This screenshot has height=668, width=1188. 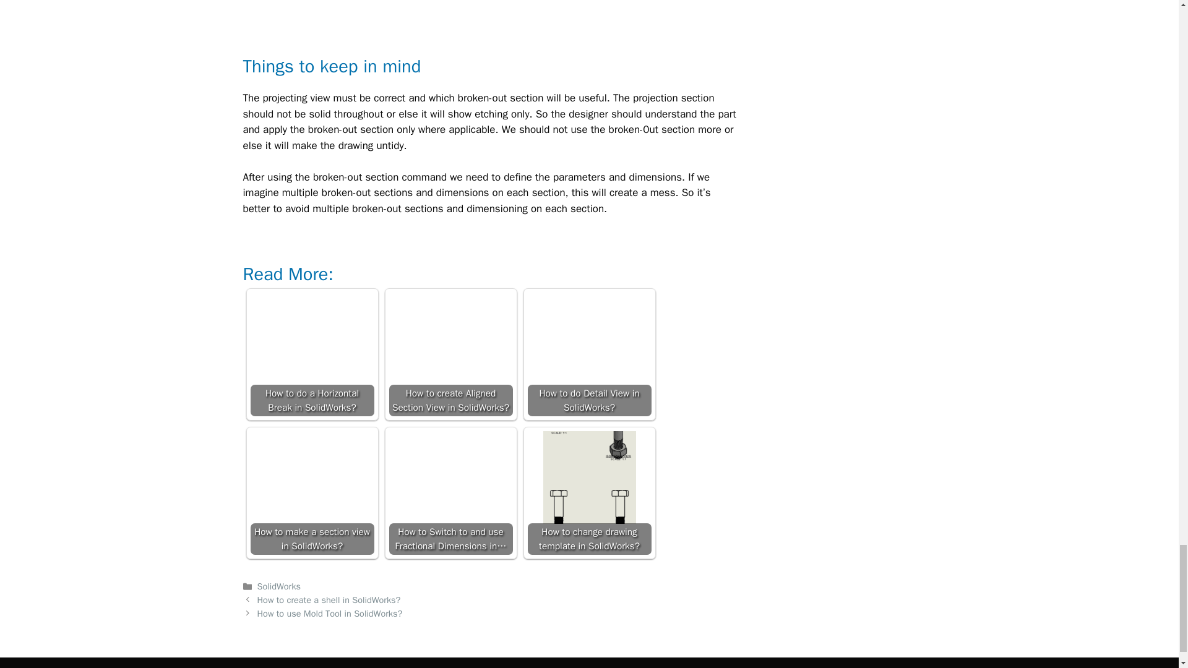 I want to click on How to change drawing template in SolidWorks?, so click(x=589, y=477).